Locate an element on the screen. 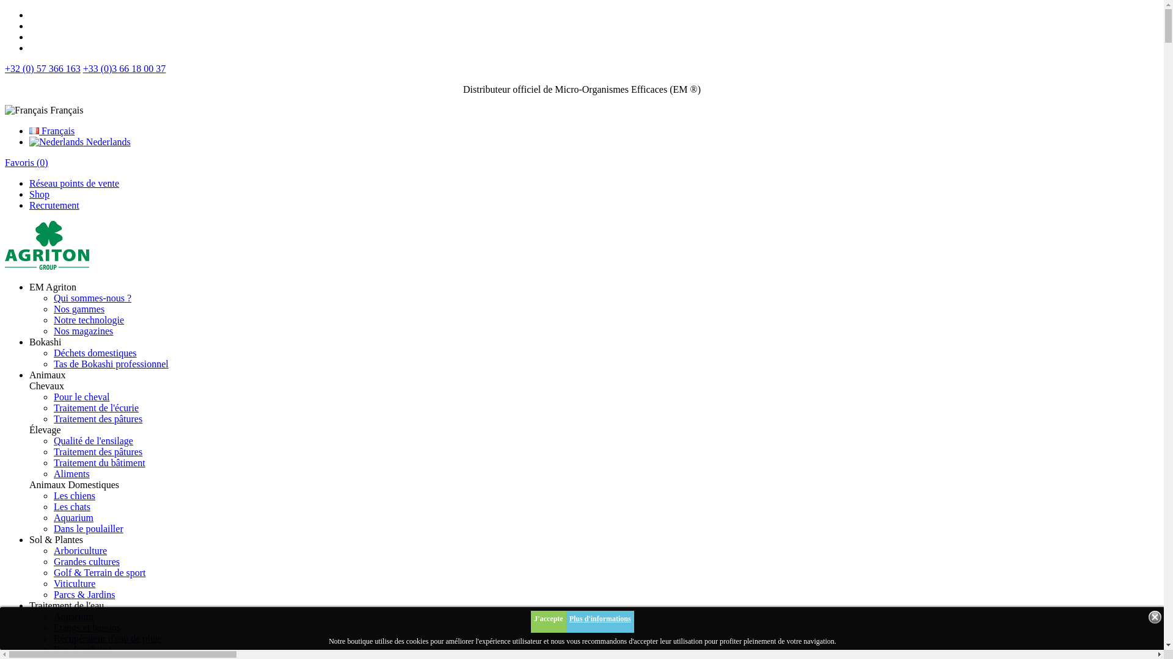  Les chiens is located at coordinates (75, 495).